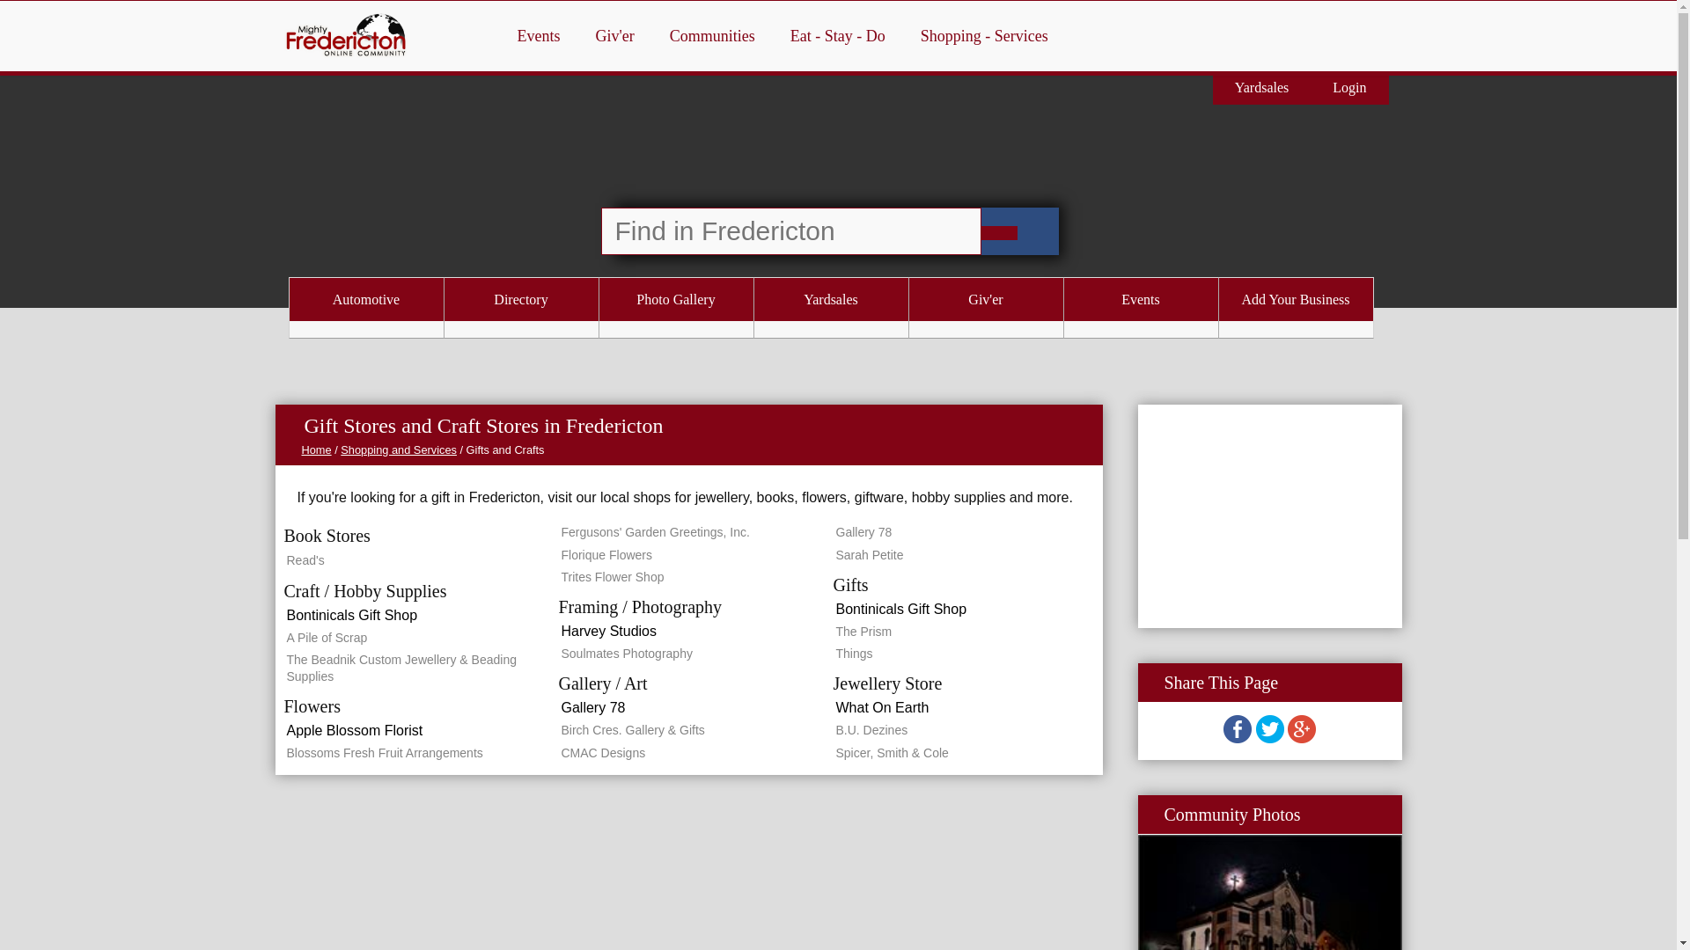 The image size is (1690, 950). Describe the element at coordinates (1269, 514) in the screenshot. I see `Advertisement` at that location.